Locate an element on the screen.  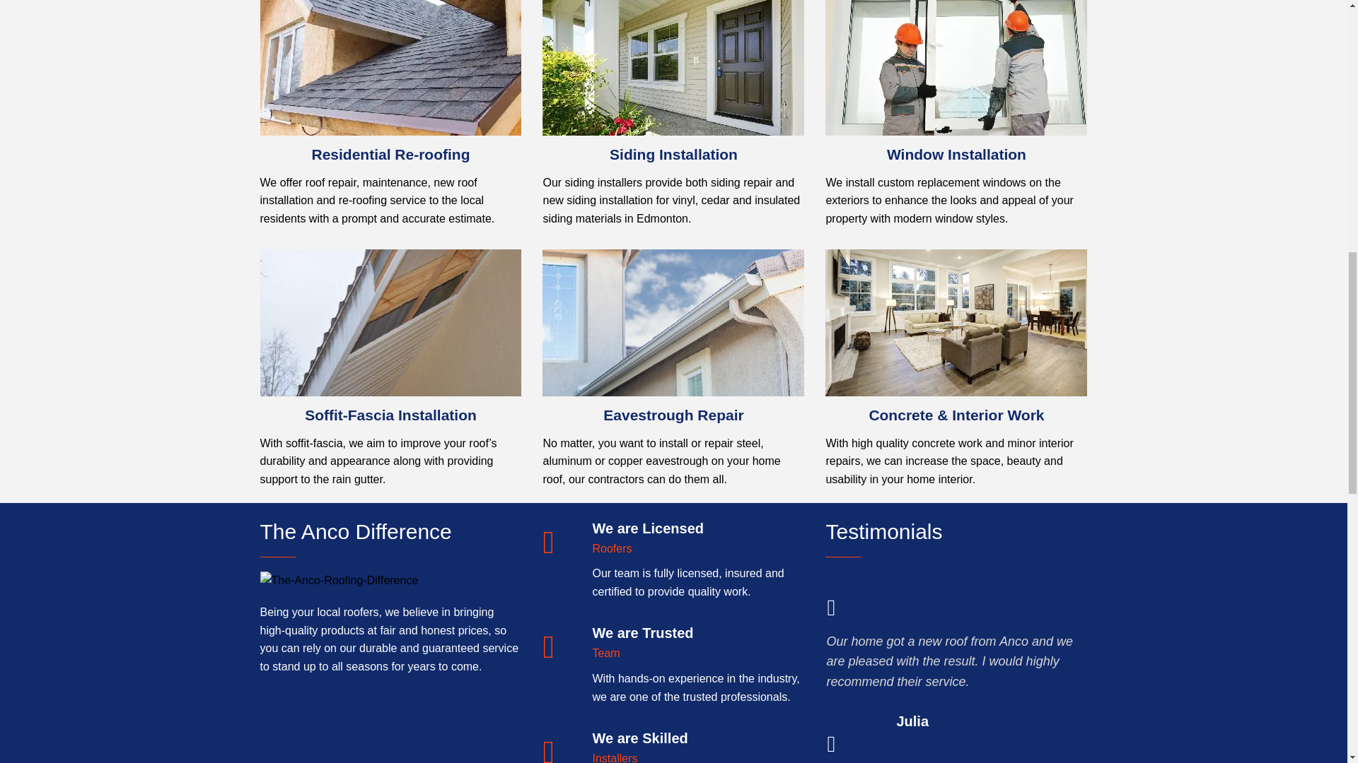
Siding Installation is located at coordinates (673, 154).